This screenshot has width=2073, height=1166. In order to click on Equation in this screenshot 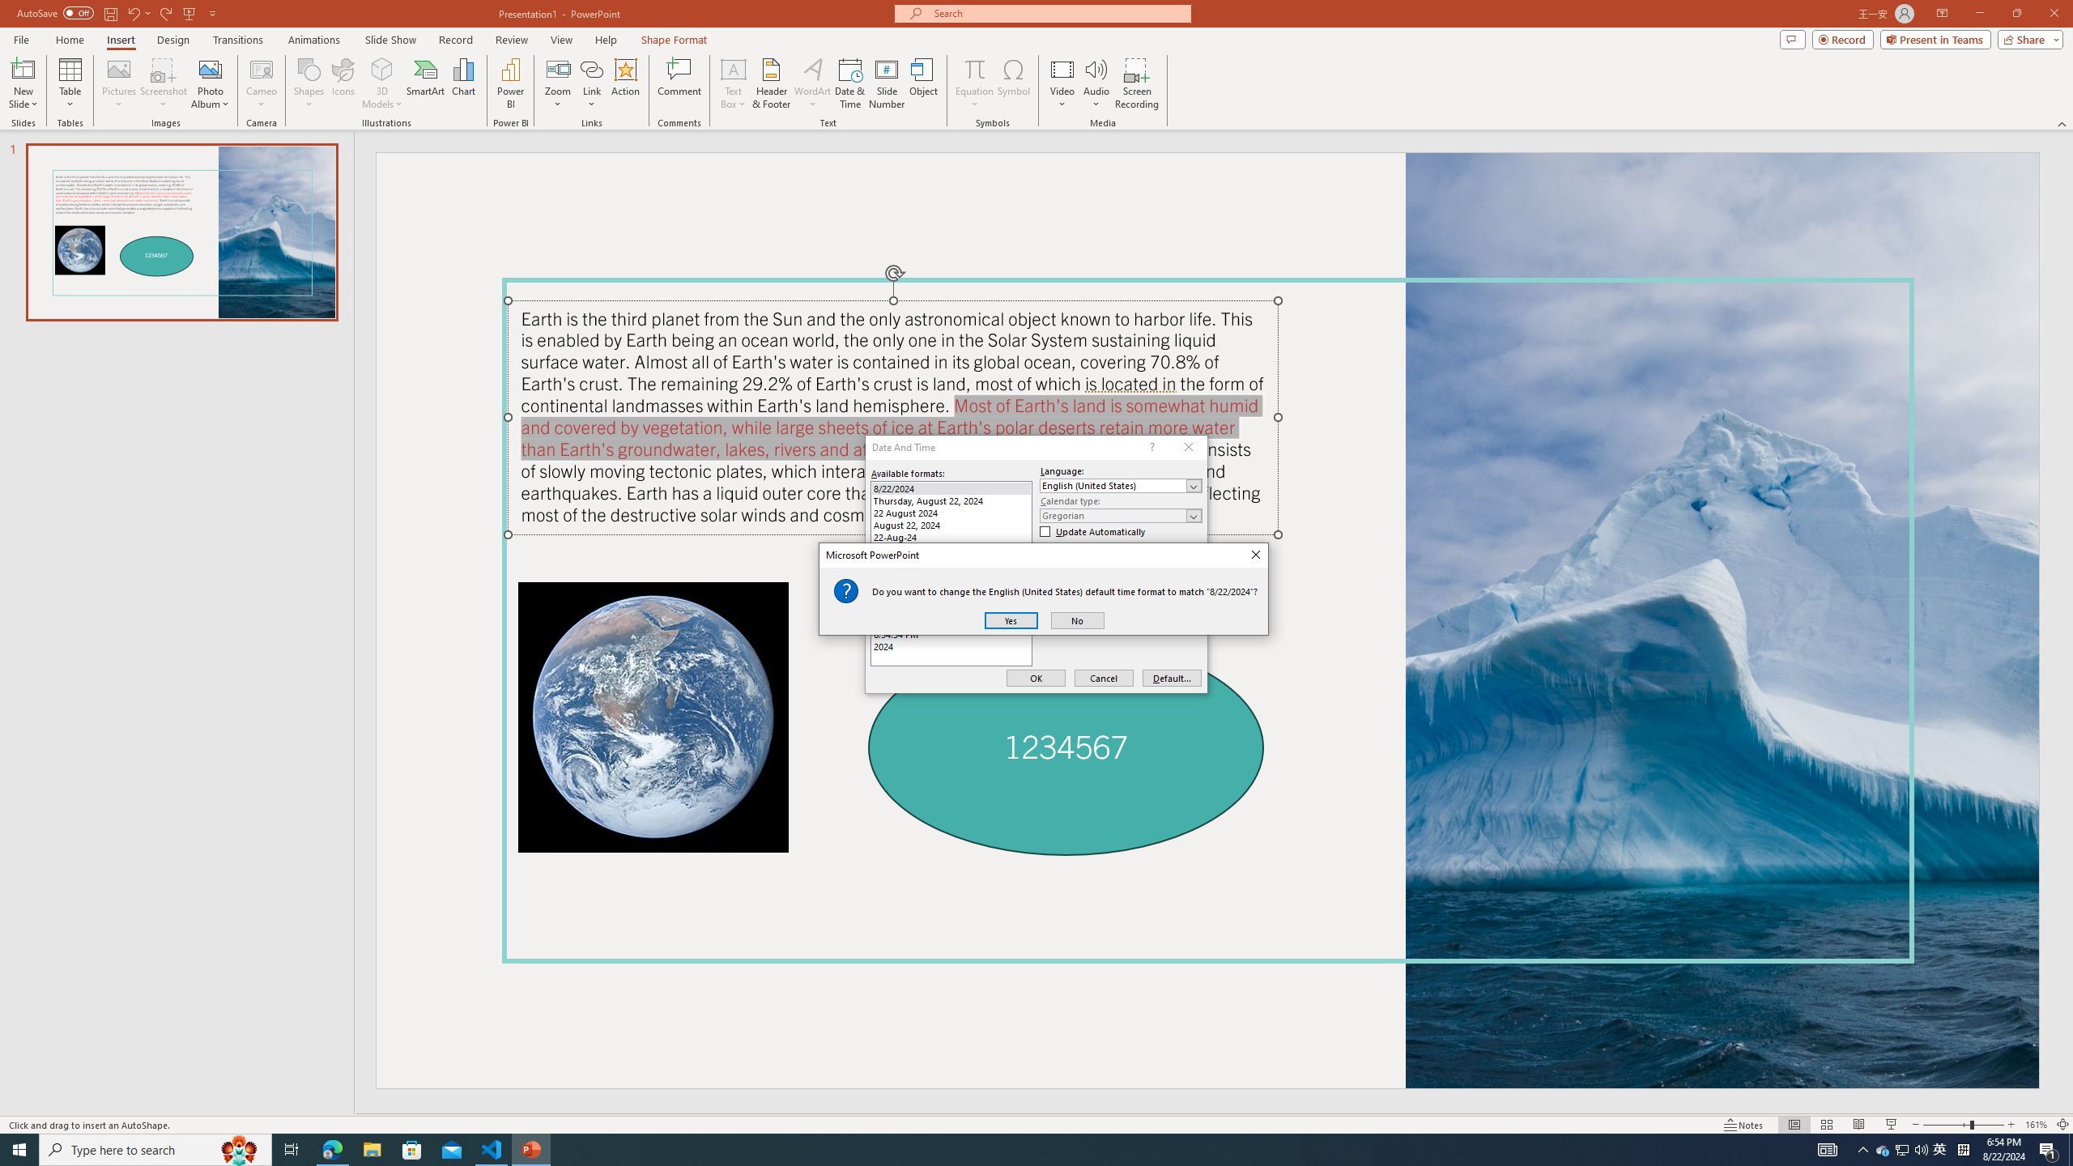, I will do `click(973, 83)`.